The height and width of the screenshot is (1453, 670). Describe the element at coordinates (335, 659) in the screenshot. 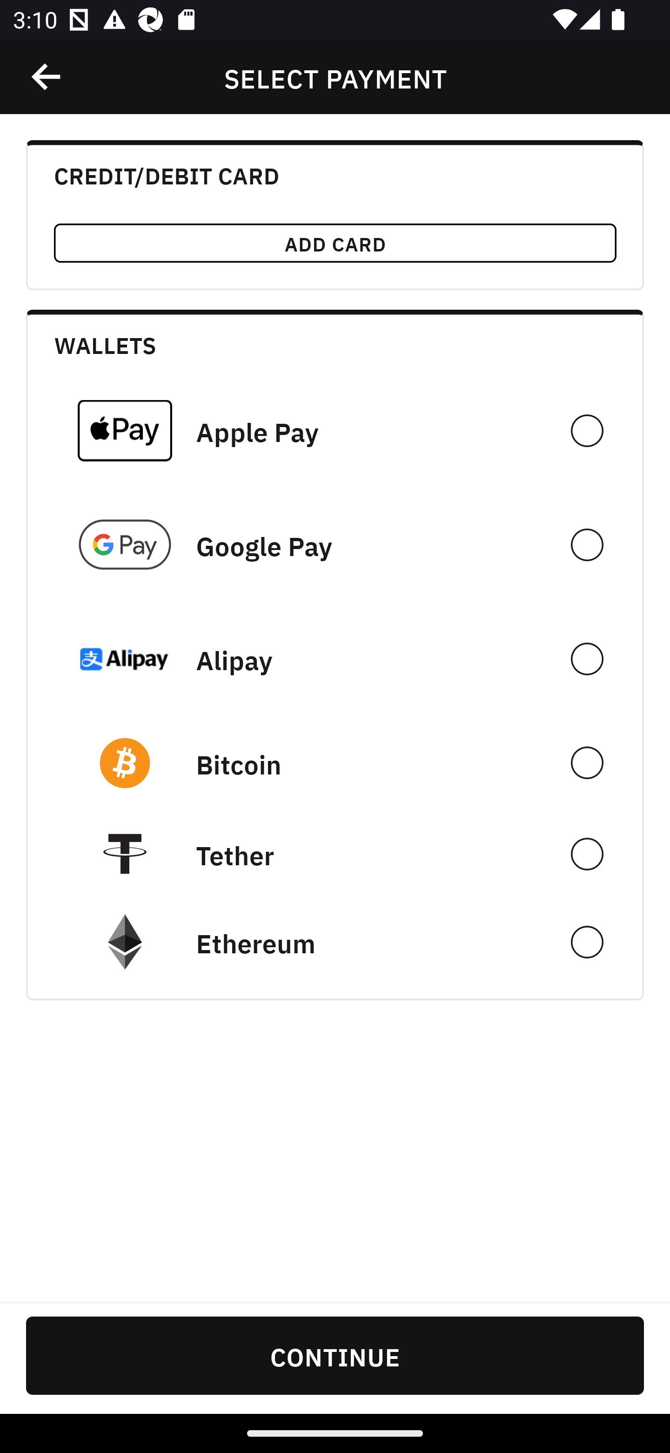

I see `Alipay` at that location.